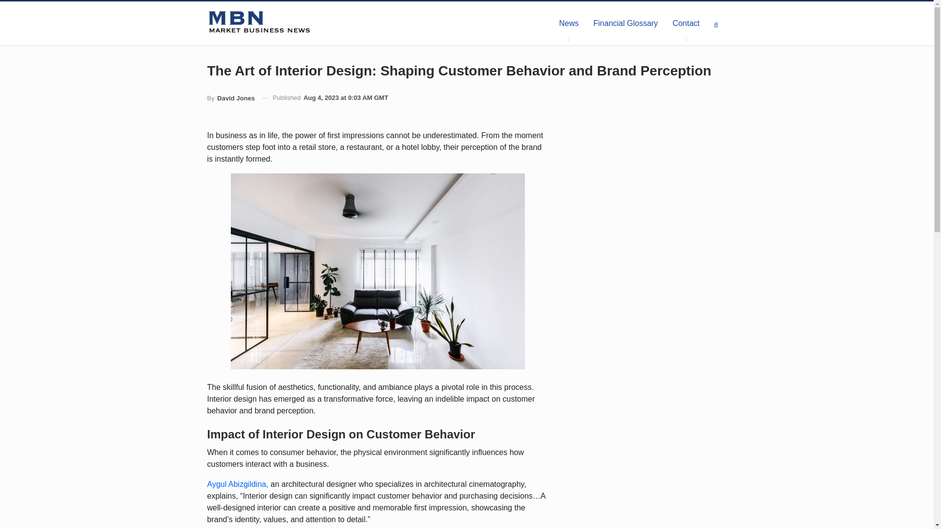 The width and height of the screenshot is (941, 529). Describe the element at coordinates (625, 24) in the screenshot. I see `Financial Glossary` at that location.